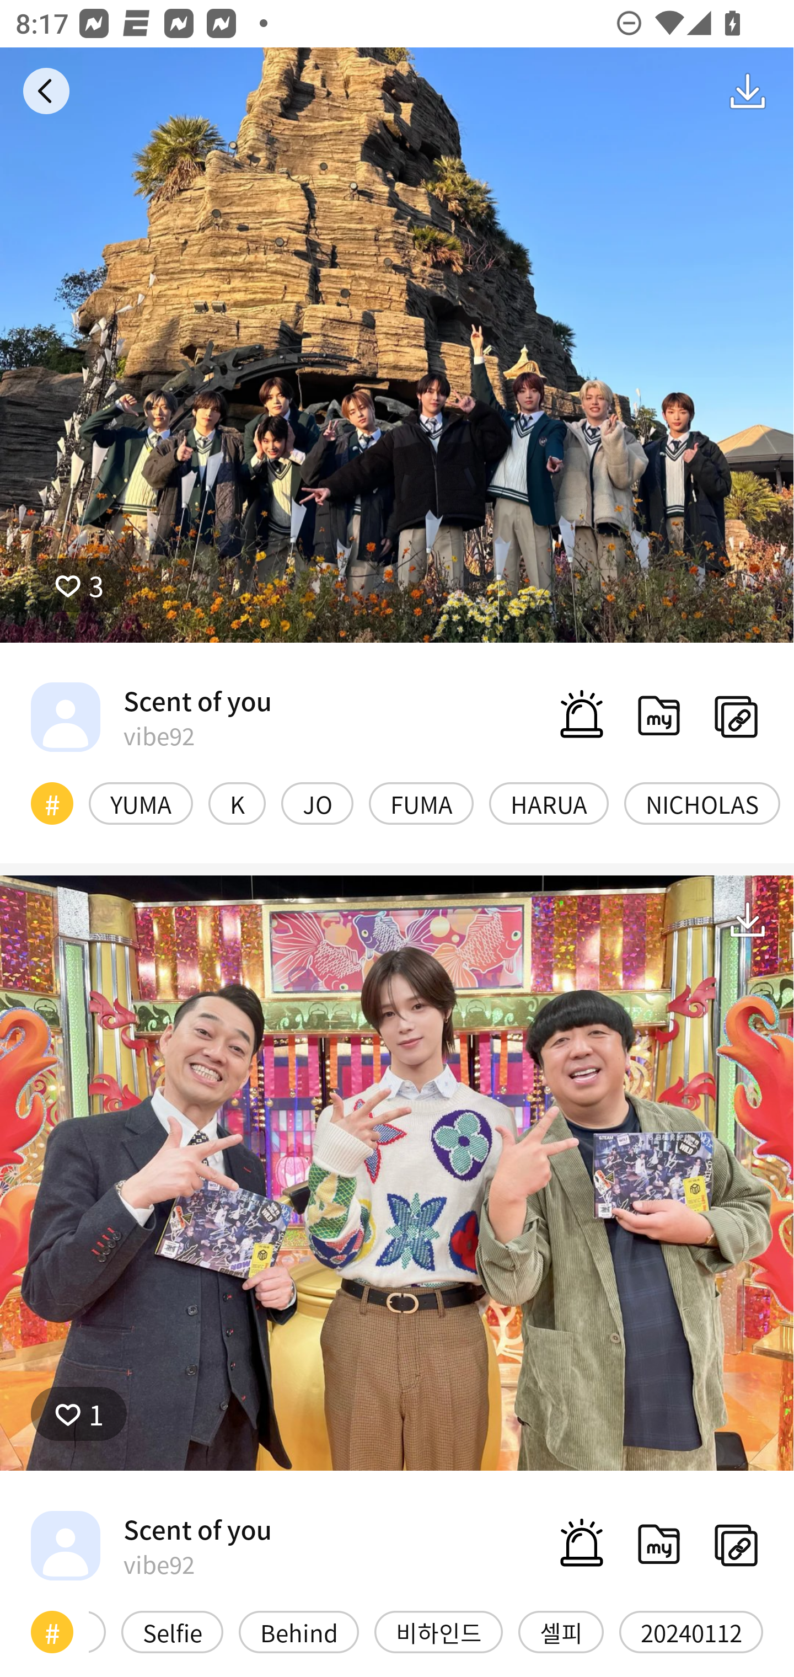 The image size is (794, 1677). I want to click on YUMA, so click(141, 803).